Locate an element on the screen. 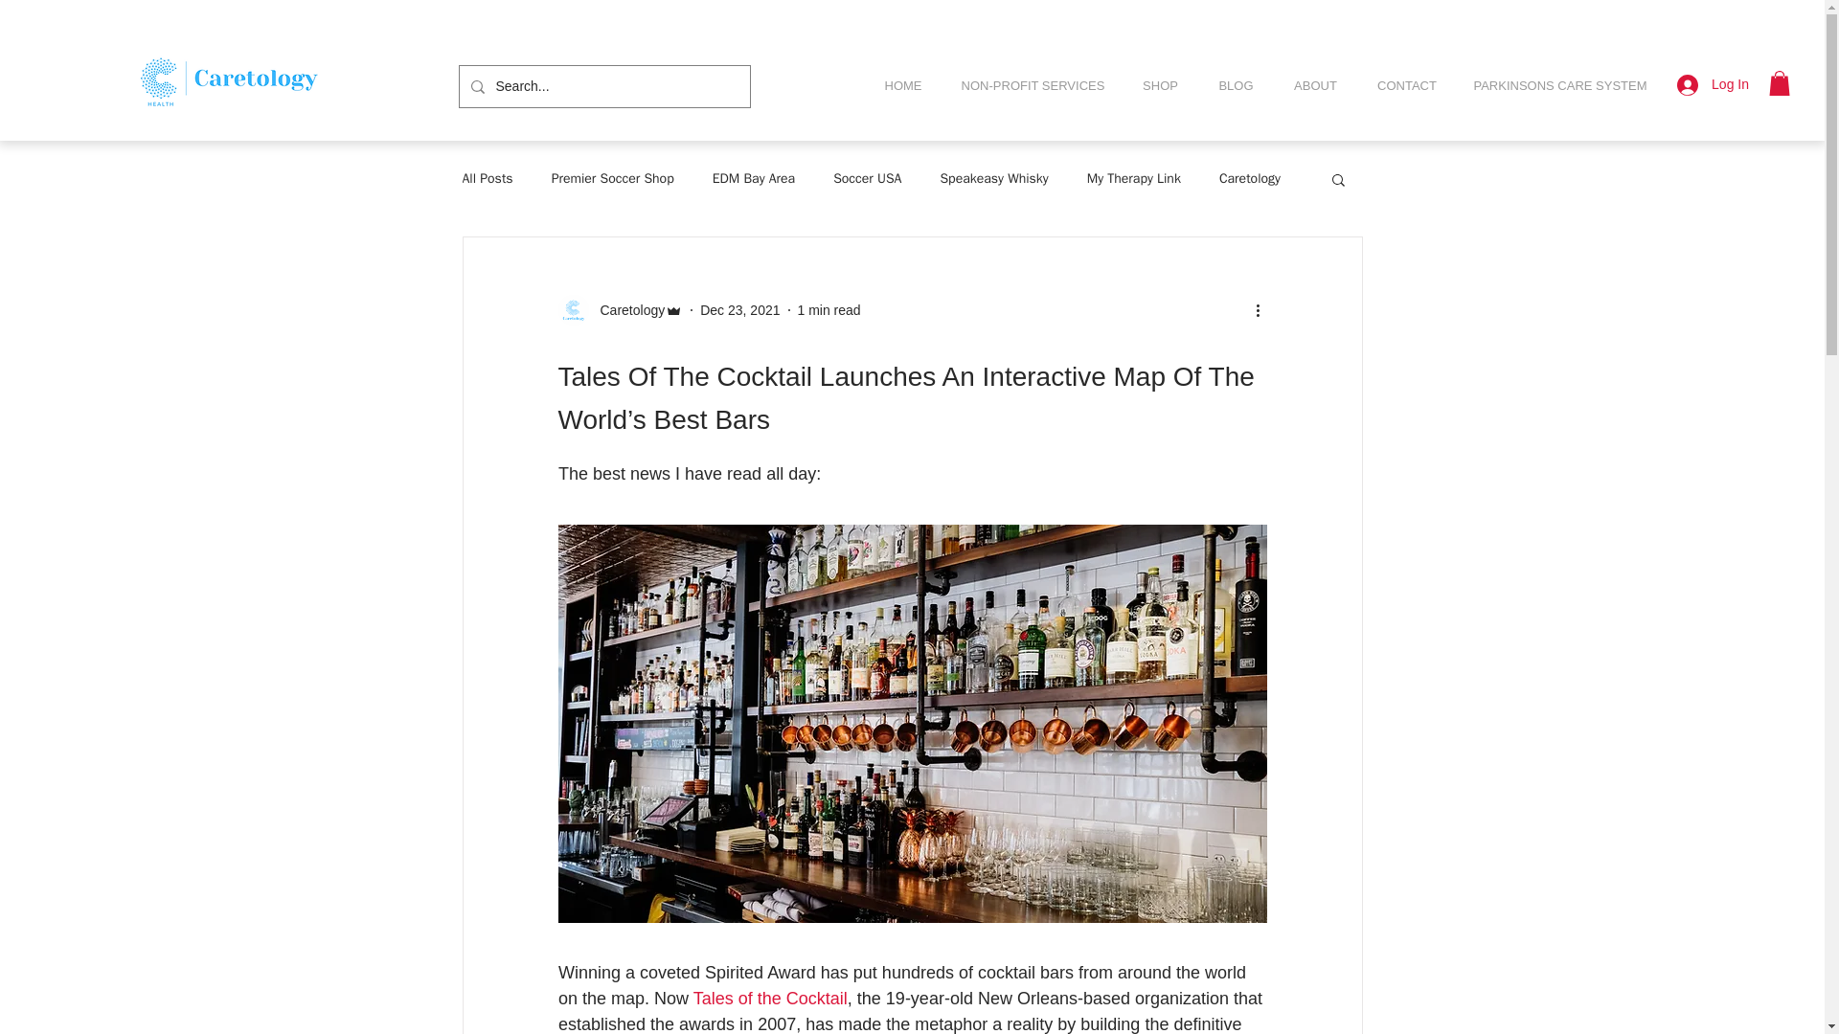  Dec 23, 2021 is located at coordinates (739, 310).